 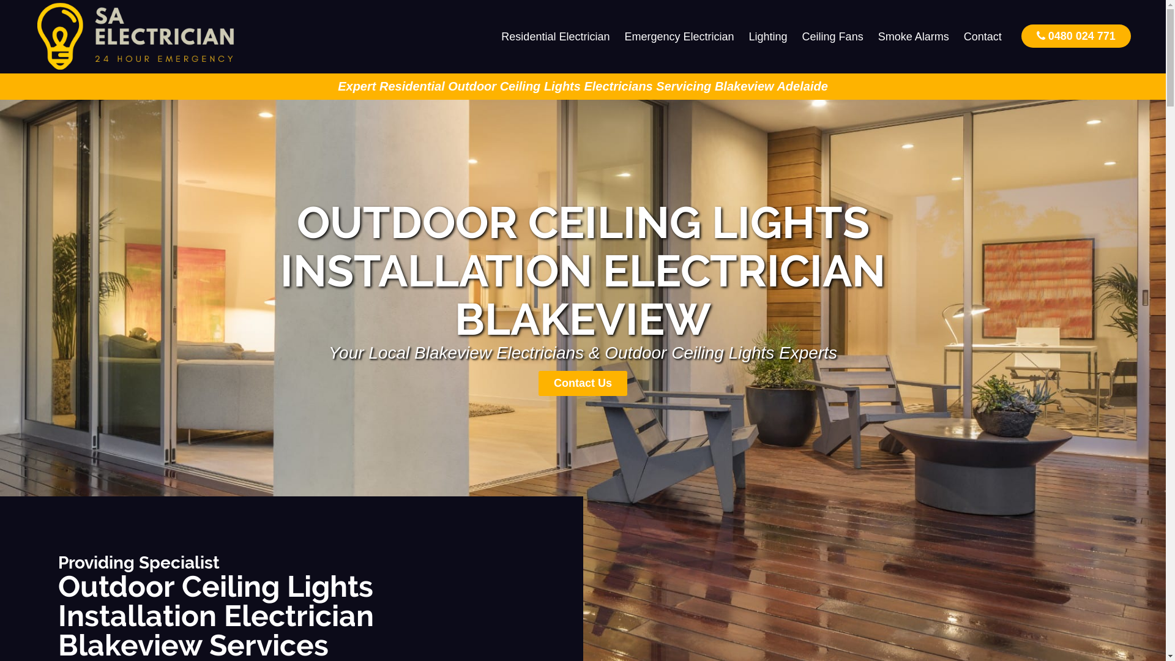 I want to click on 0480 024 771, so click(x=1076, y=35).